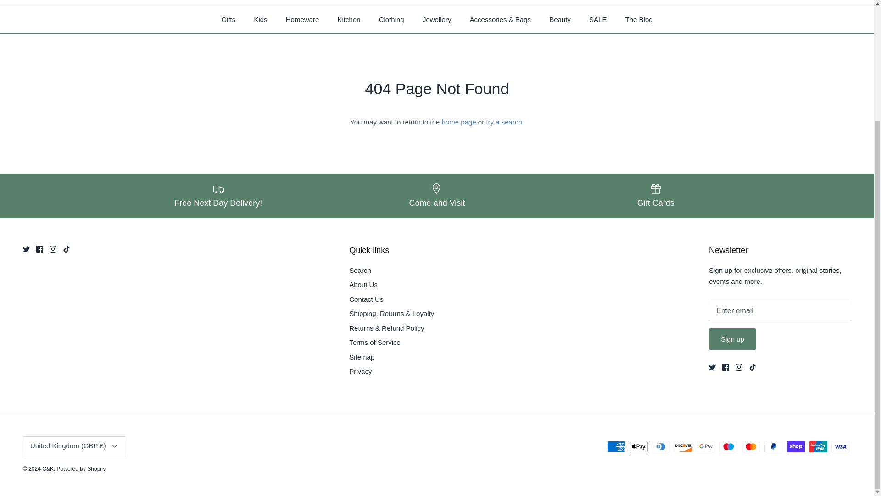 Image resolution: width=881 pixels, height=496 pixels. I want to click on Diners Club, so click(661, 446).